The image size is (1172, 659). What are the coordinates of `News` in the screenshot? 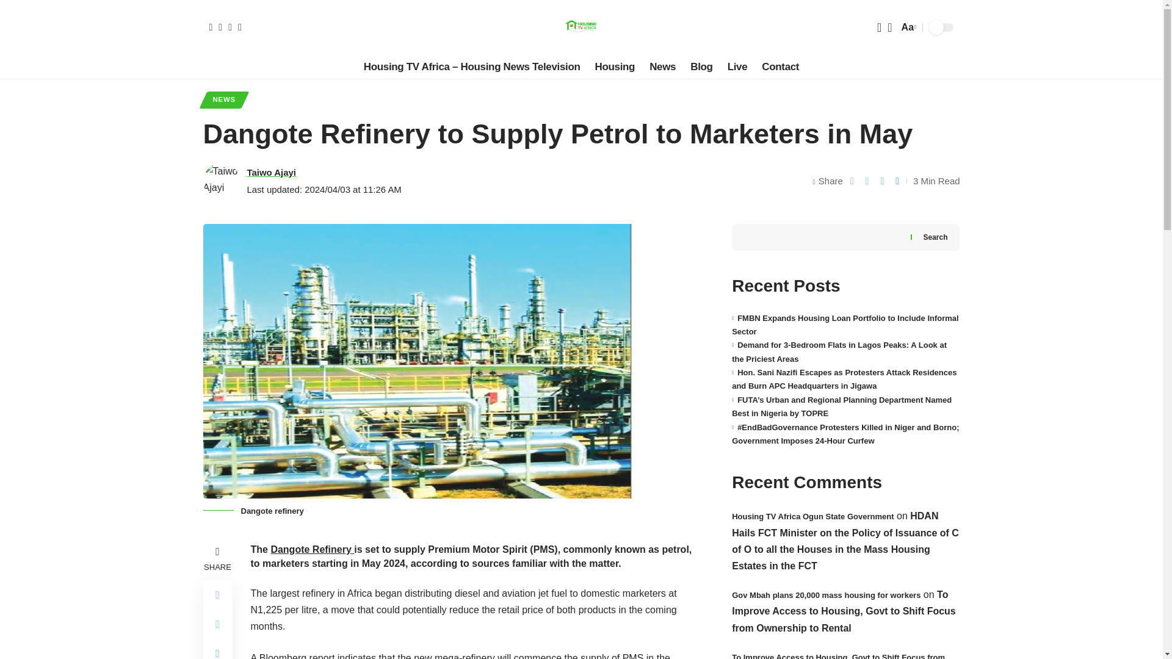 It's located at (663, 67).